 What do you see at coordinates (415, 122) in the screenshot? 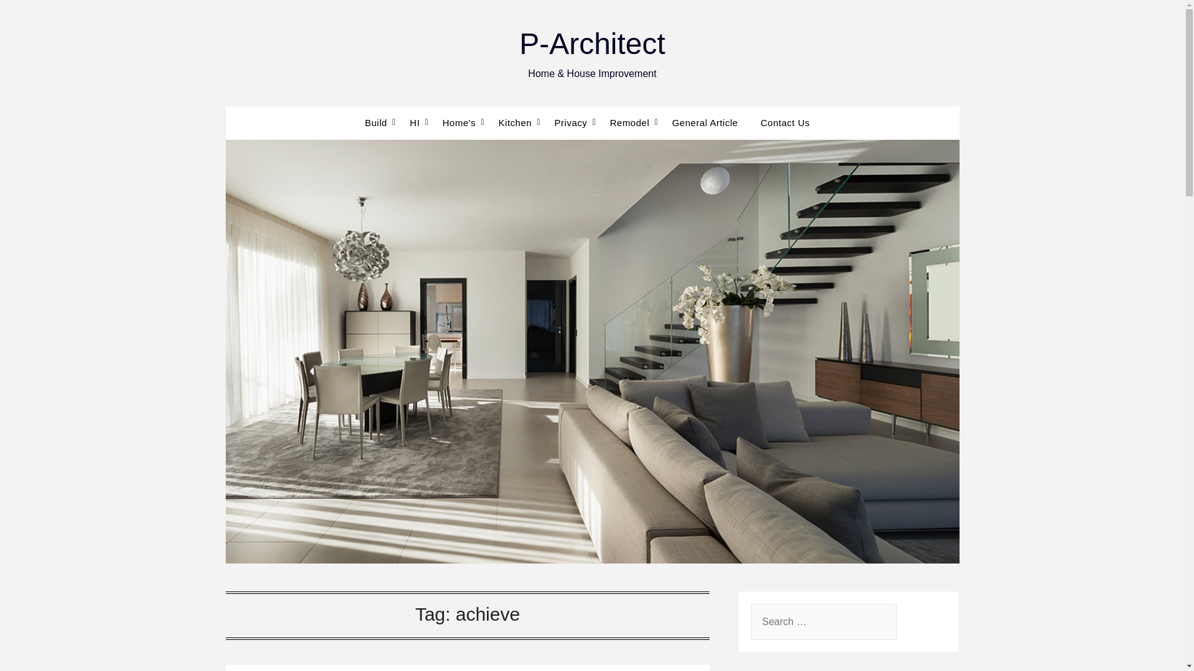
I see `HI` at bounding box center [415, 122].